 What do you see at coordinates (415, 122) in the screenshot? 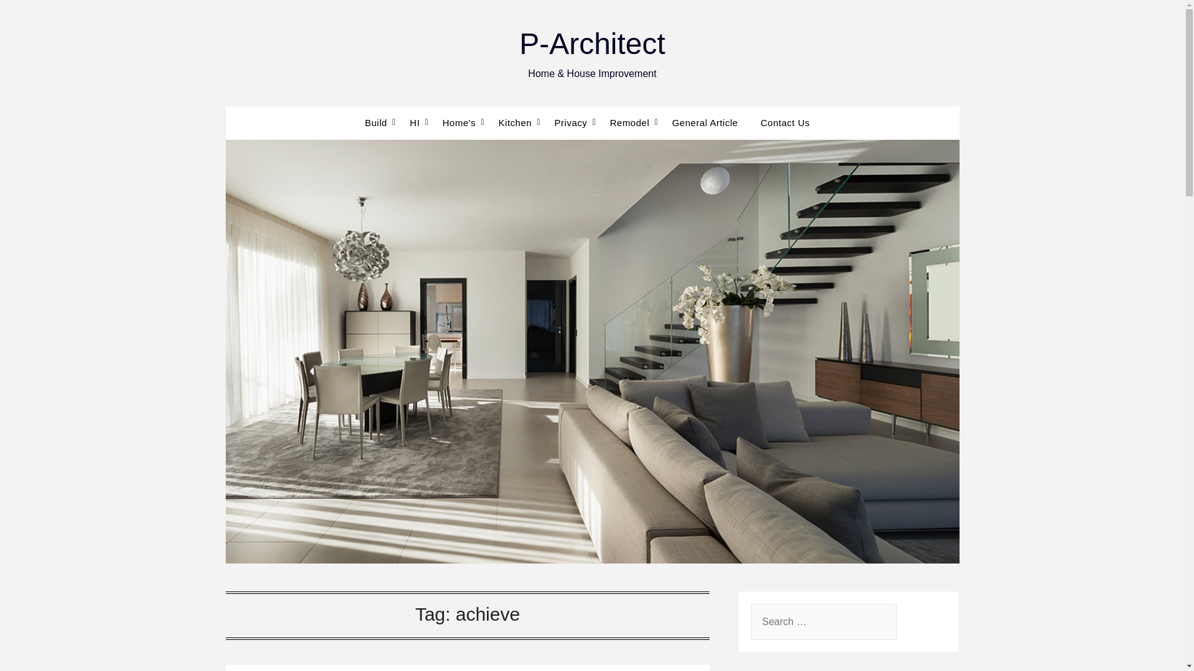
I see `HI` at bounding box center [415, 122].